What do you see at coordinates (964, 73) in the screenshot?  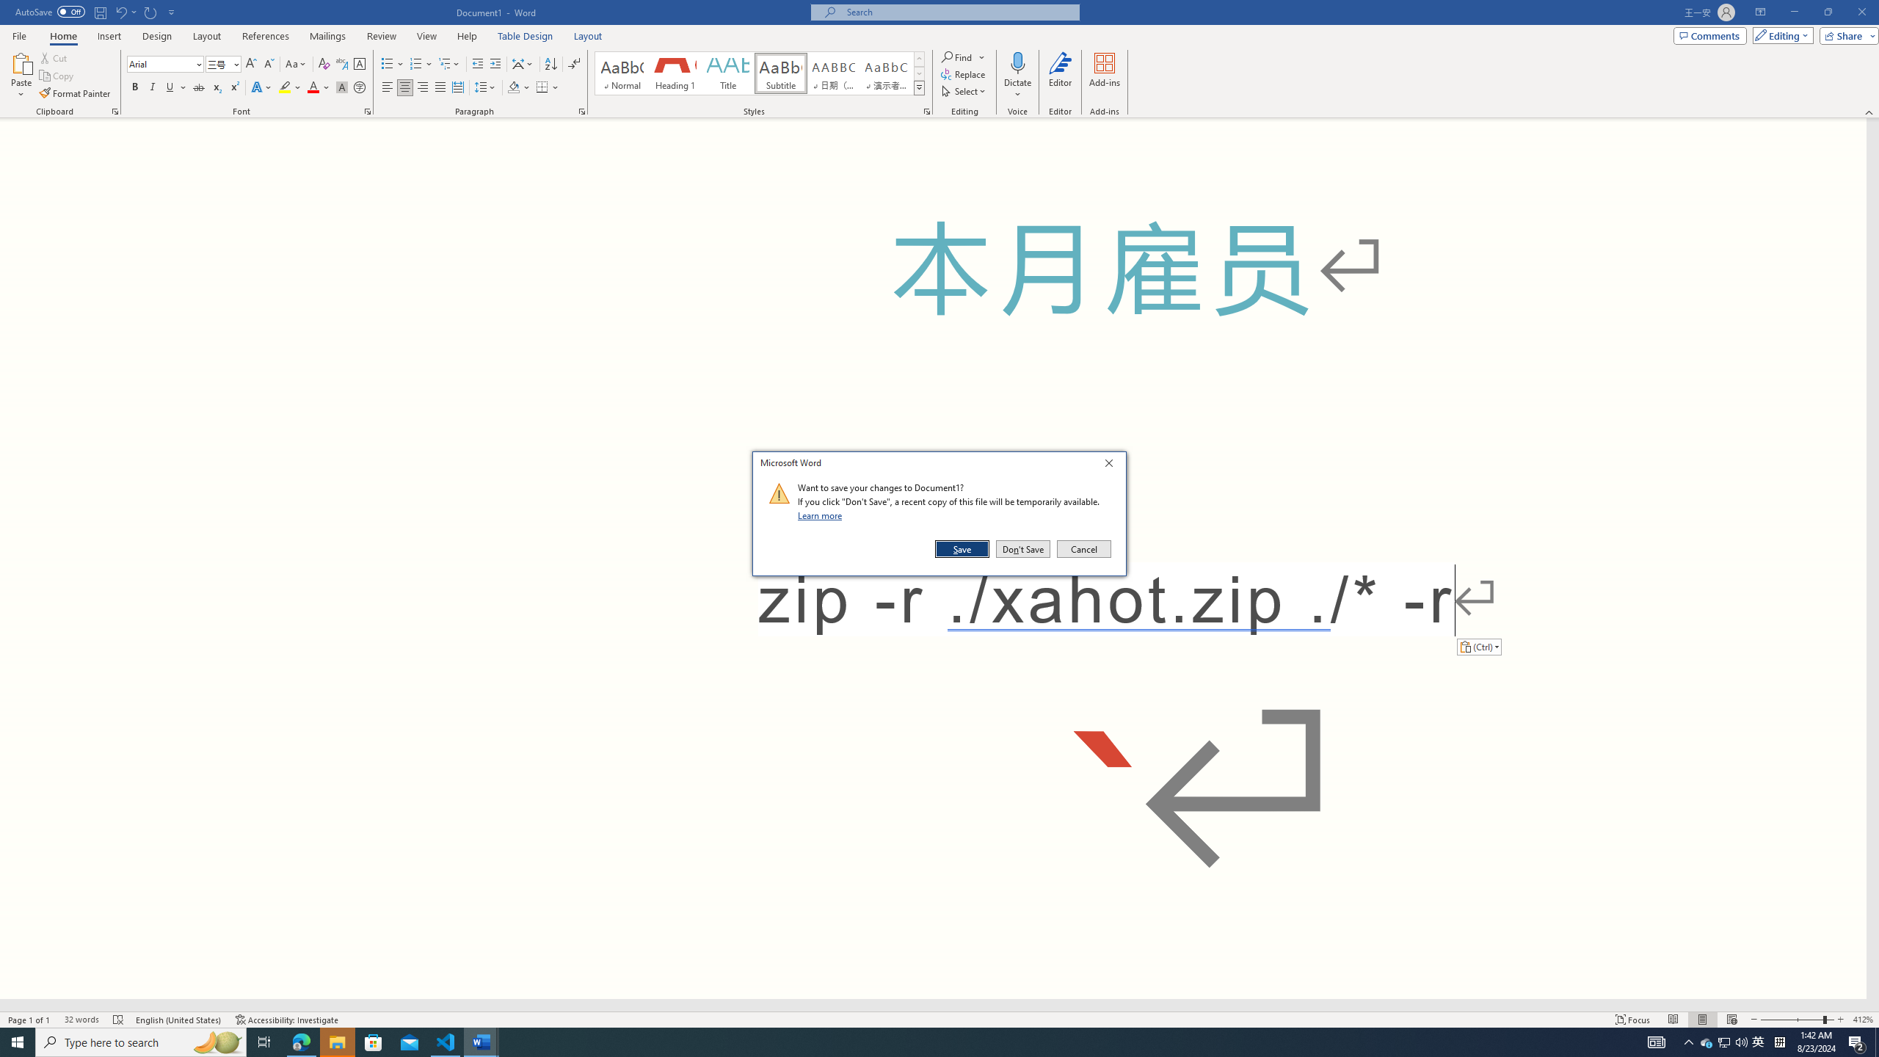 I see `Replace...` at bounding box center [964, 73].